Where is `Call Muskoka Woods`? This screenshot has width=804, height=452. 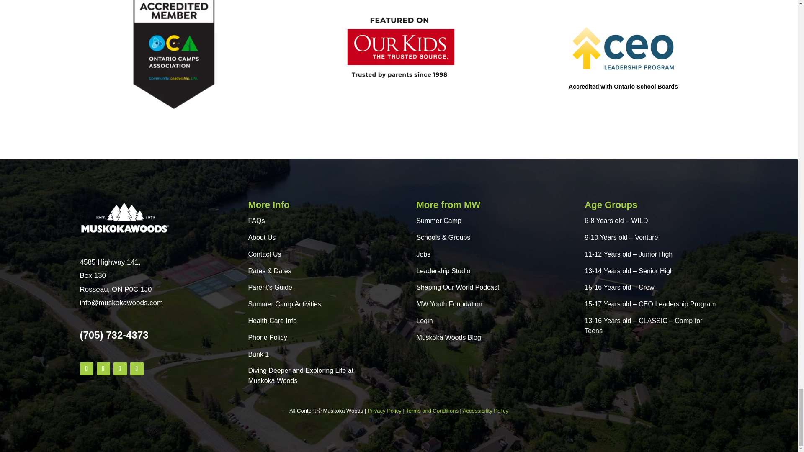
Call Muskoka Woods is located at coordinates (114, 335).